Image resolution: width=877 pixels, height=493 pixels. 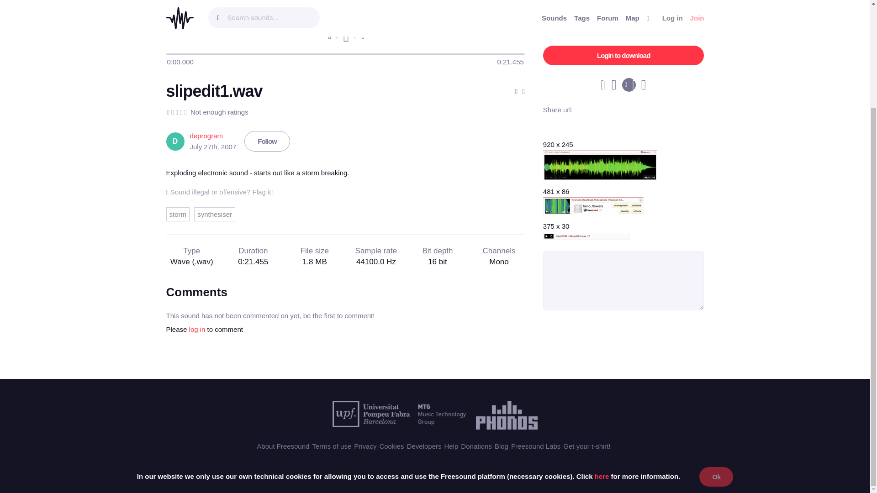 What do you see at coordinates (177, 112) in the screenshot?
I see `Average rating not shown as there are not enough ratings` at bounding box center [177, 112].